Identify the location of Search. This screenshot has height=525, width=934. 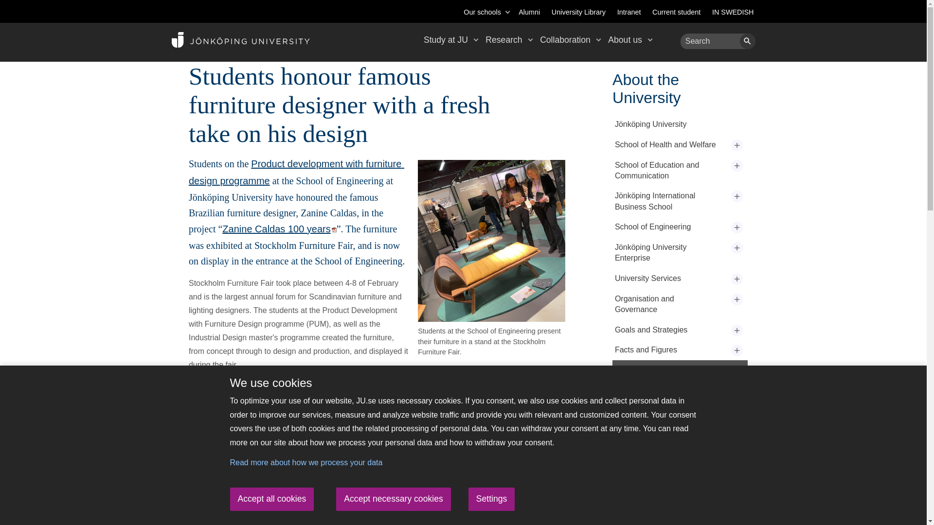
(747, 41).